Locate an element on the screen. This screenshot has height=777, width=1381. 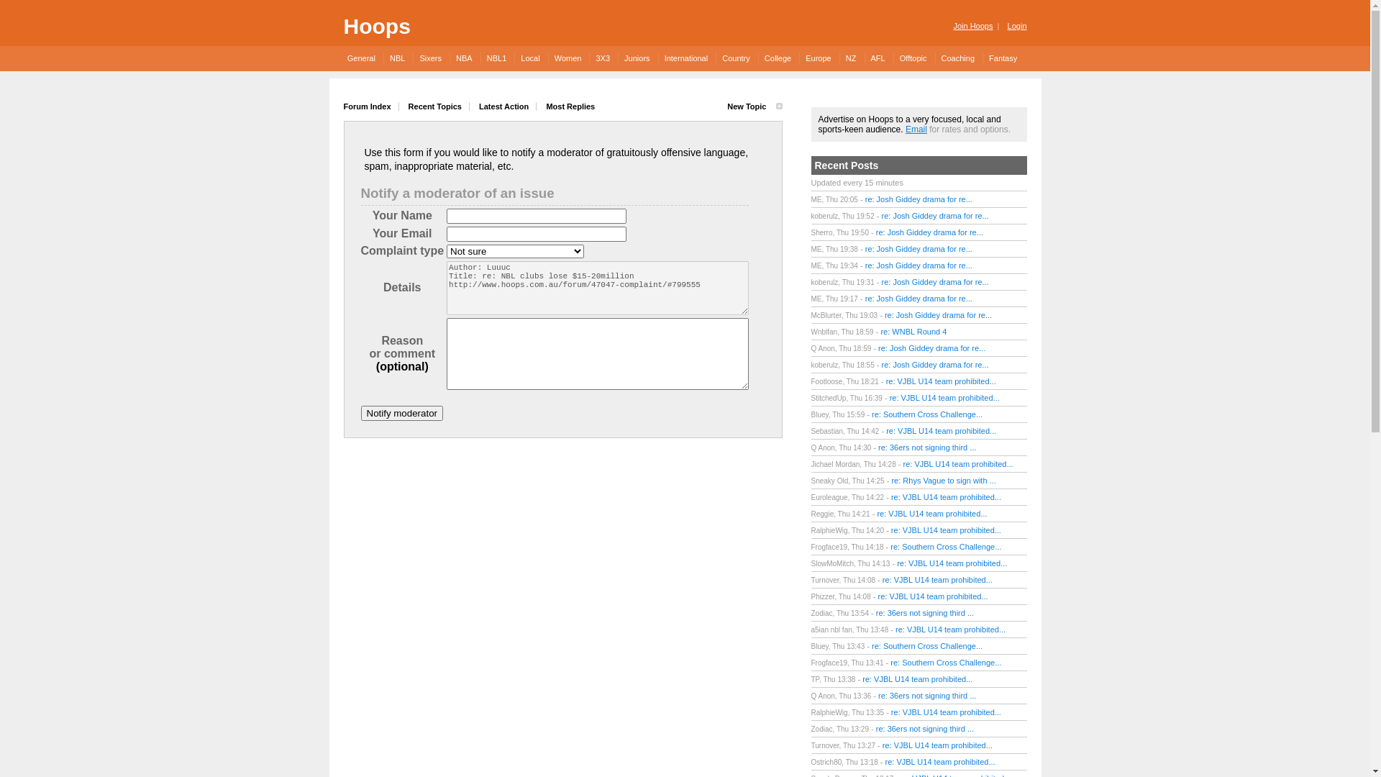
Q Anon is located at coordinates (823, 348).